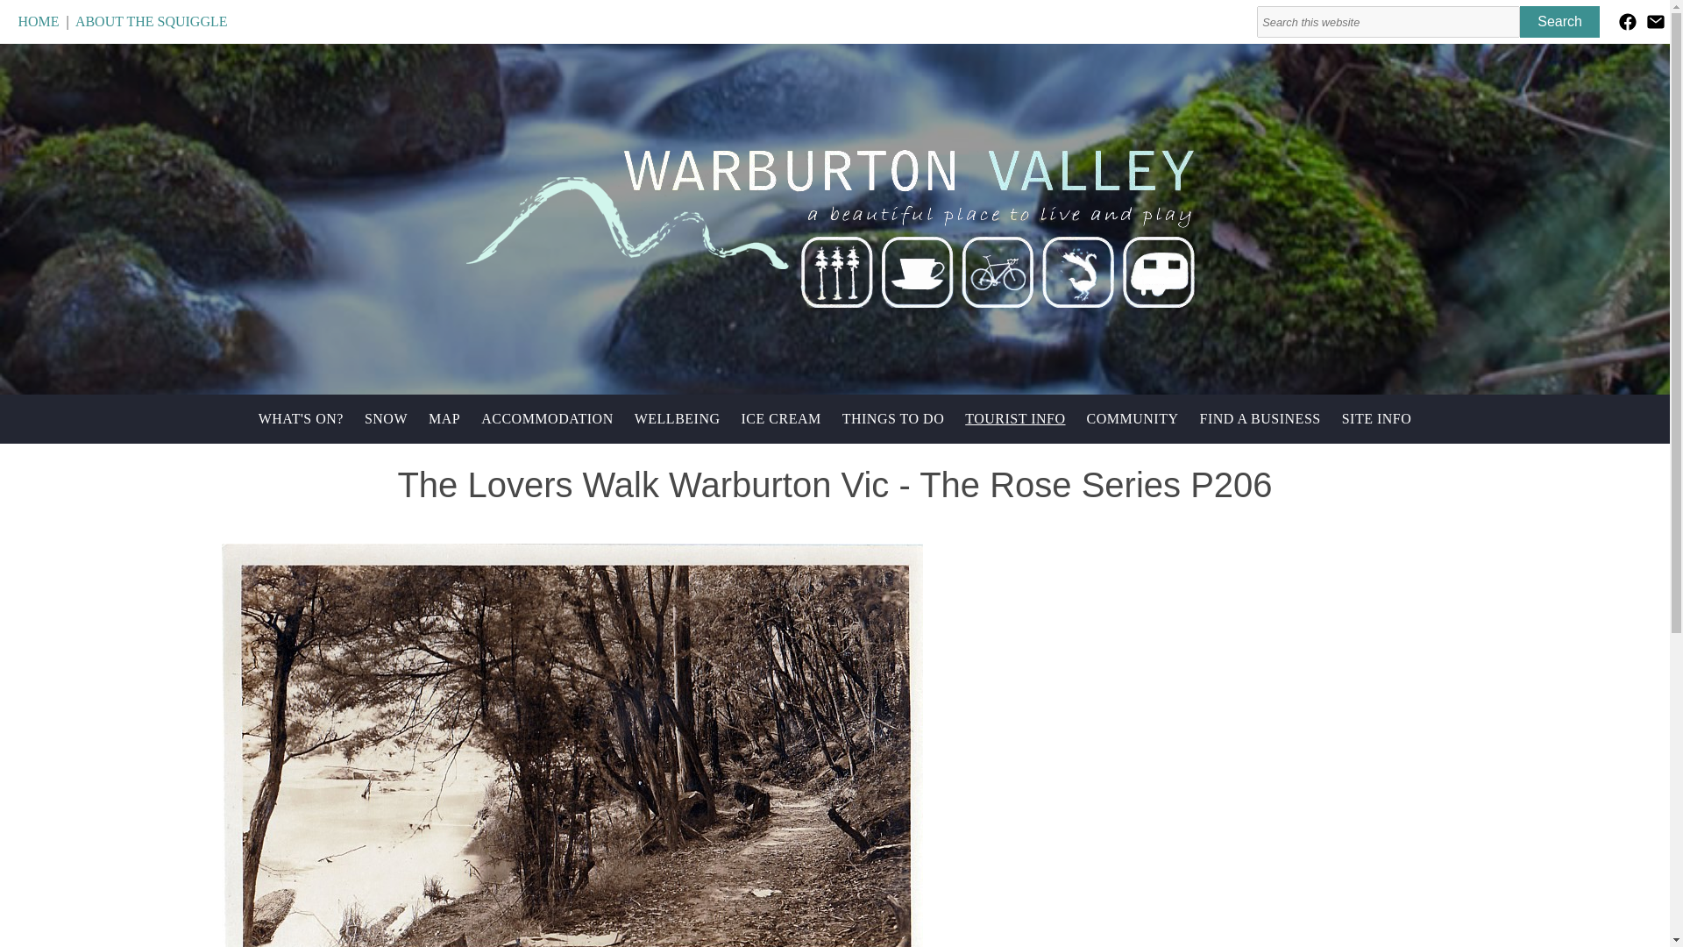 Image resolution: width=1683 pixels, height=947 pixels. Describe the element at coordinates (1559, 21) in the screenshot. I see `Search` at that location.